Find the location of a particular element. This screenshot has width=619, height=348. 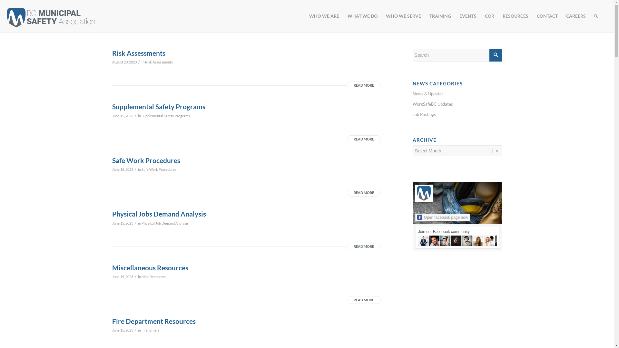

READ MORE is located at coordinates (364, 139).